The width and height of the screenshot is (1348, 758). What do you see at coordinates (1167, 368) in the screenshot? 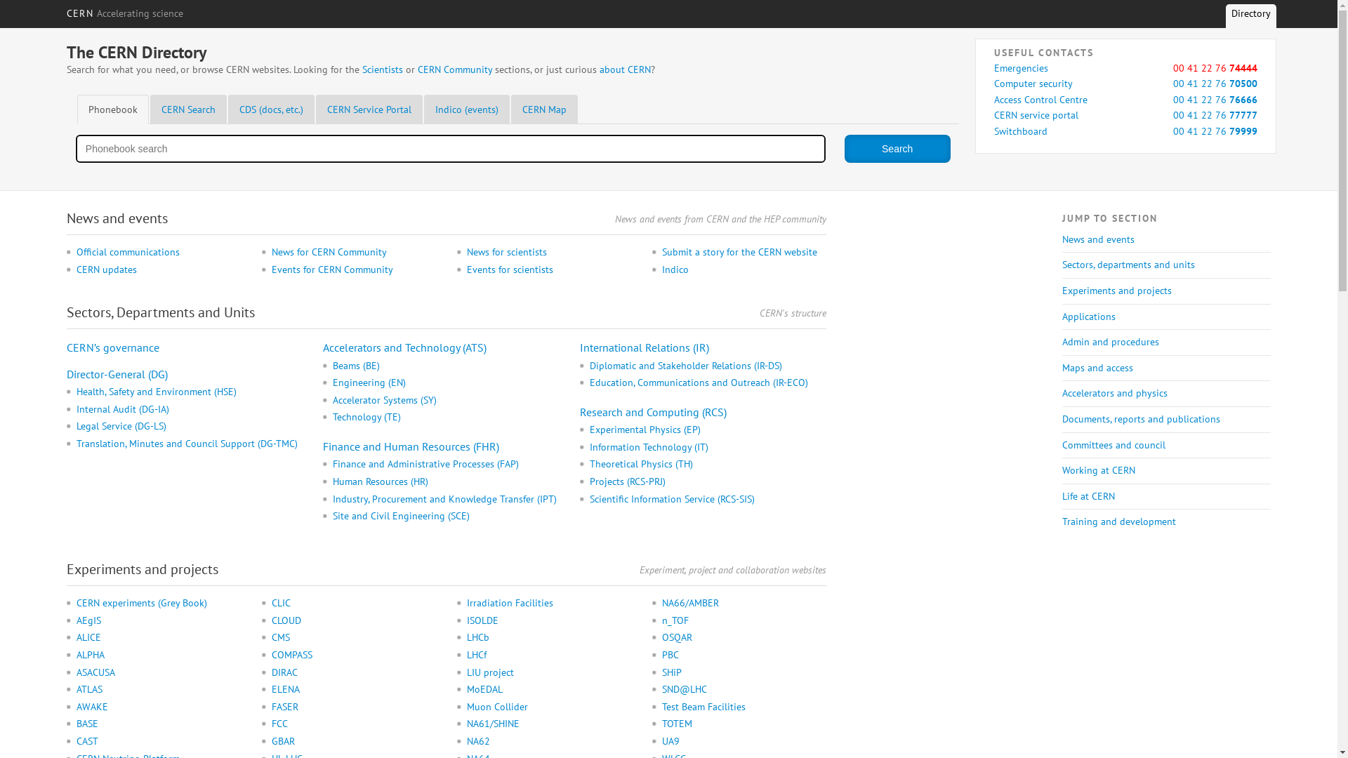
I see `Maps and access` at bounding box center [1167, 368].